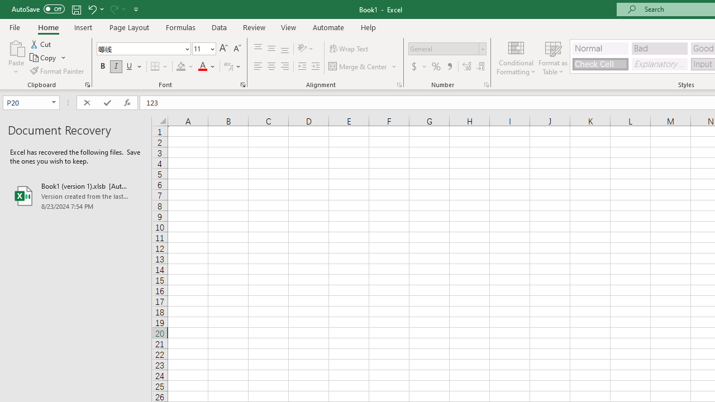 The height and width of the screenshot is (402, 715). I want to click on Explanatory Text, so click(659, 64).